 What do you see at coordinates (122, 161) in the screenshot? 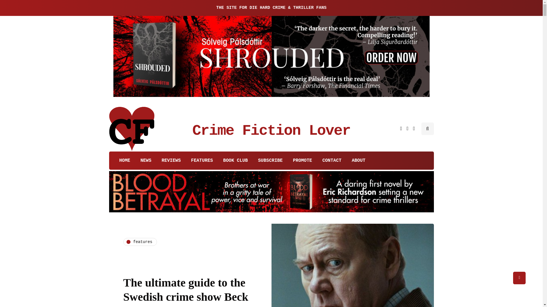
I see `HOME` at bounding box center [122, 161].